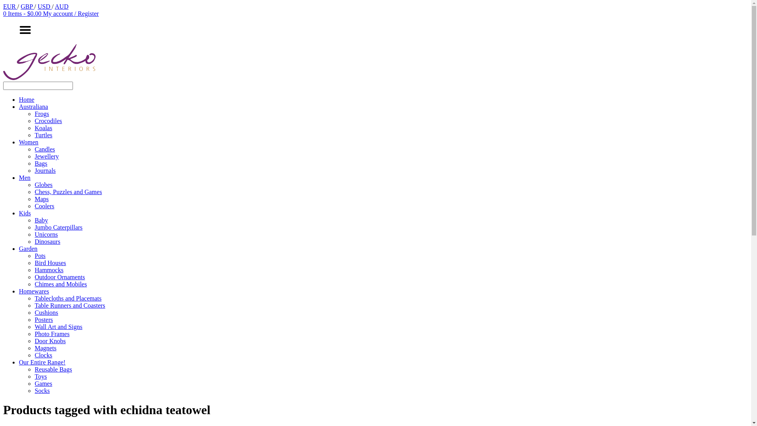  Describe the element at coordinates (50, 263) in the screenshot. I see `Bird Houses` at that location.